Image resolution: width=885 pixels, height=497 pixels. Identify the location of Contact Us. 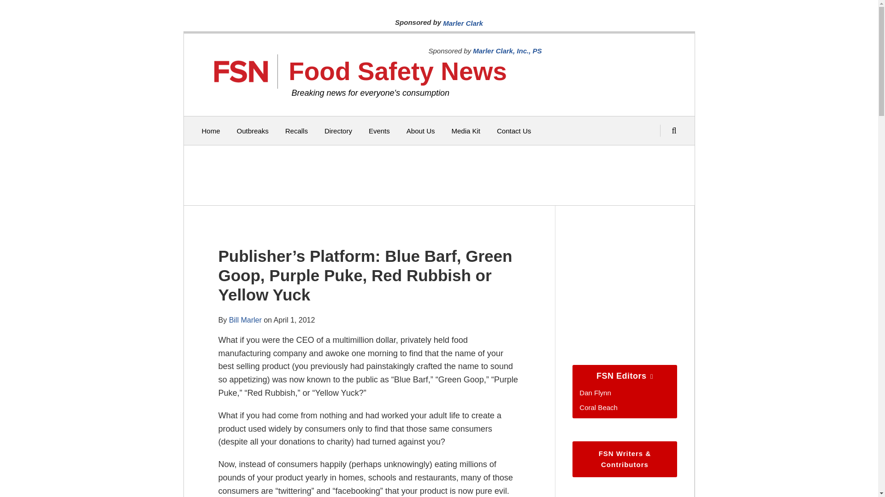
(513, 131).